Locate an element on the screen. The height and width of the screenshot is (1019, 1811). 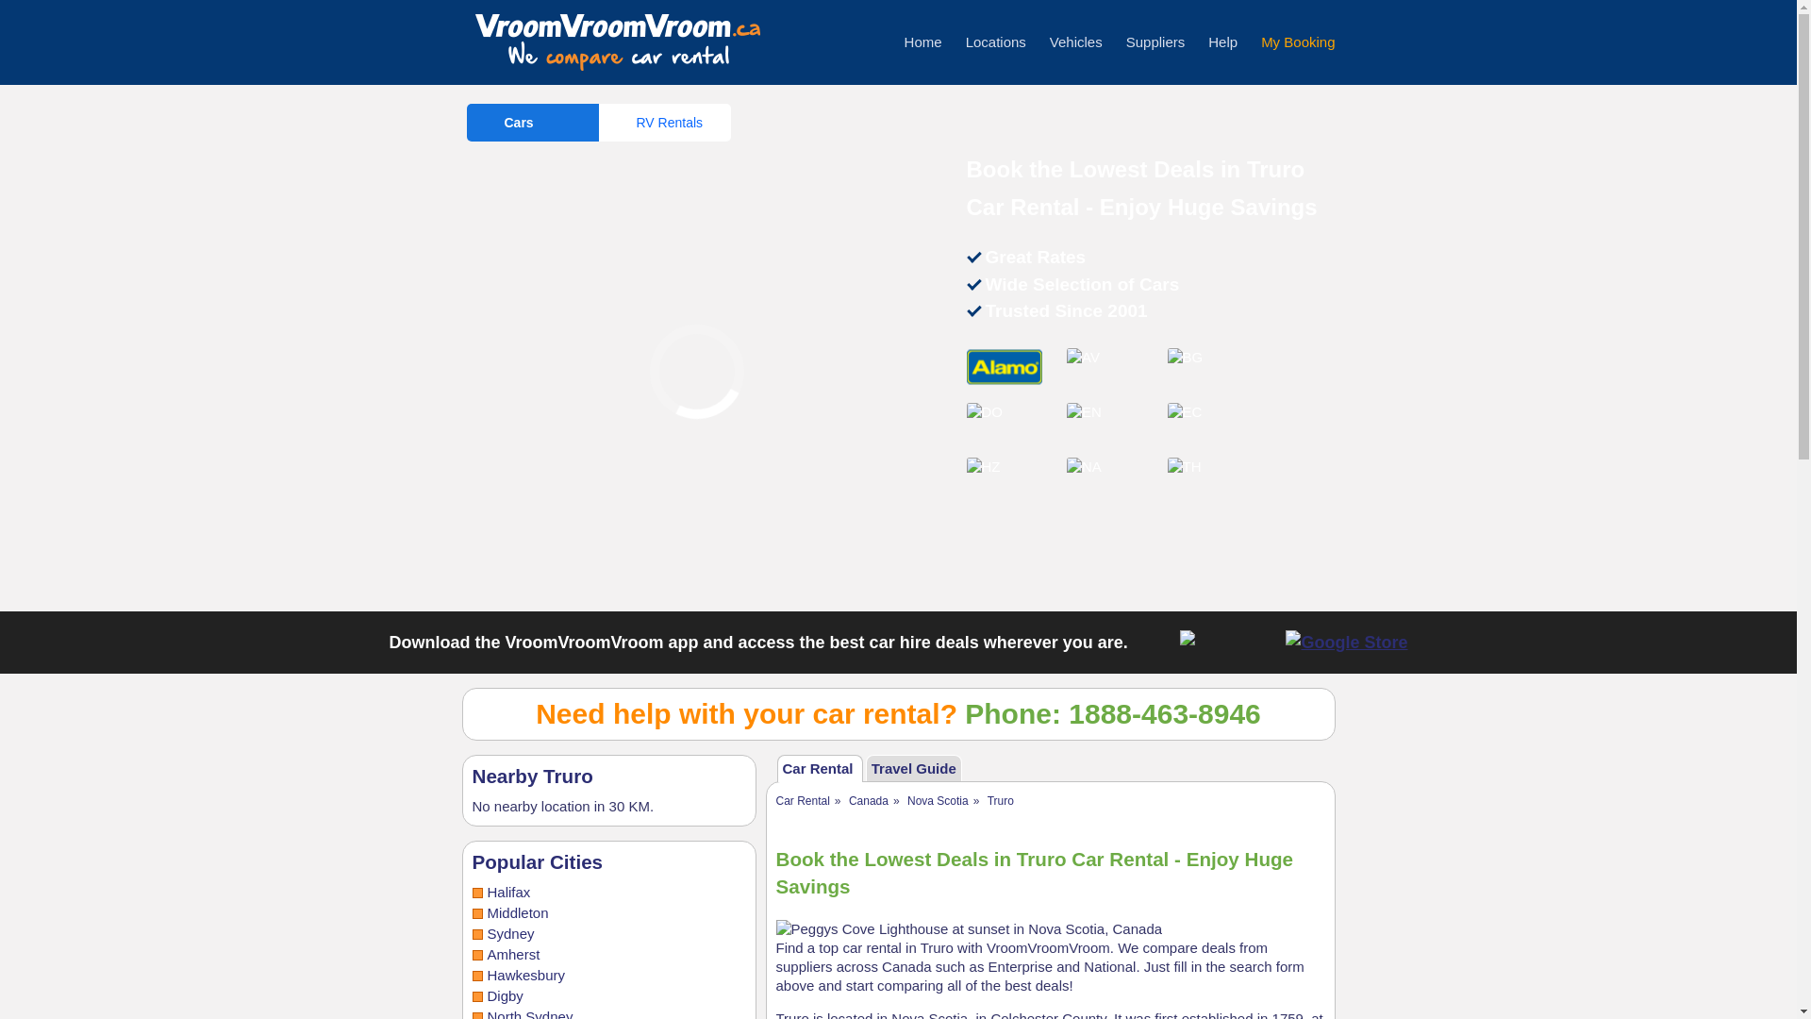
Cars is located at coordinates (531, 123).